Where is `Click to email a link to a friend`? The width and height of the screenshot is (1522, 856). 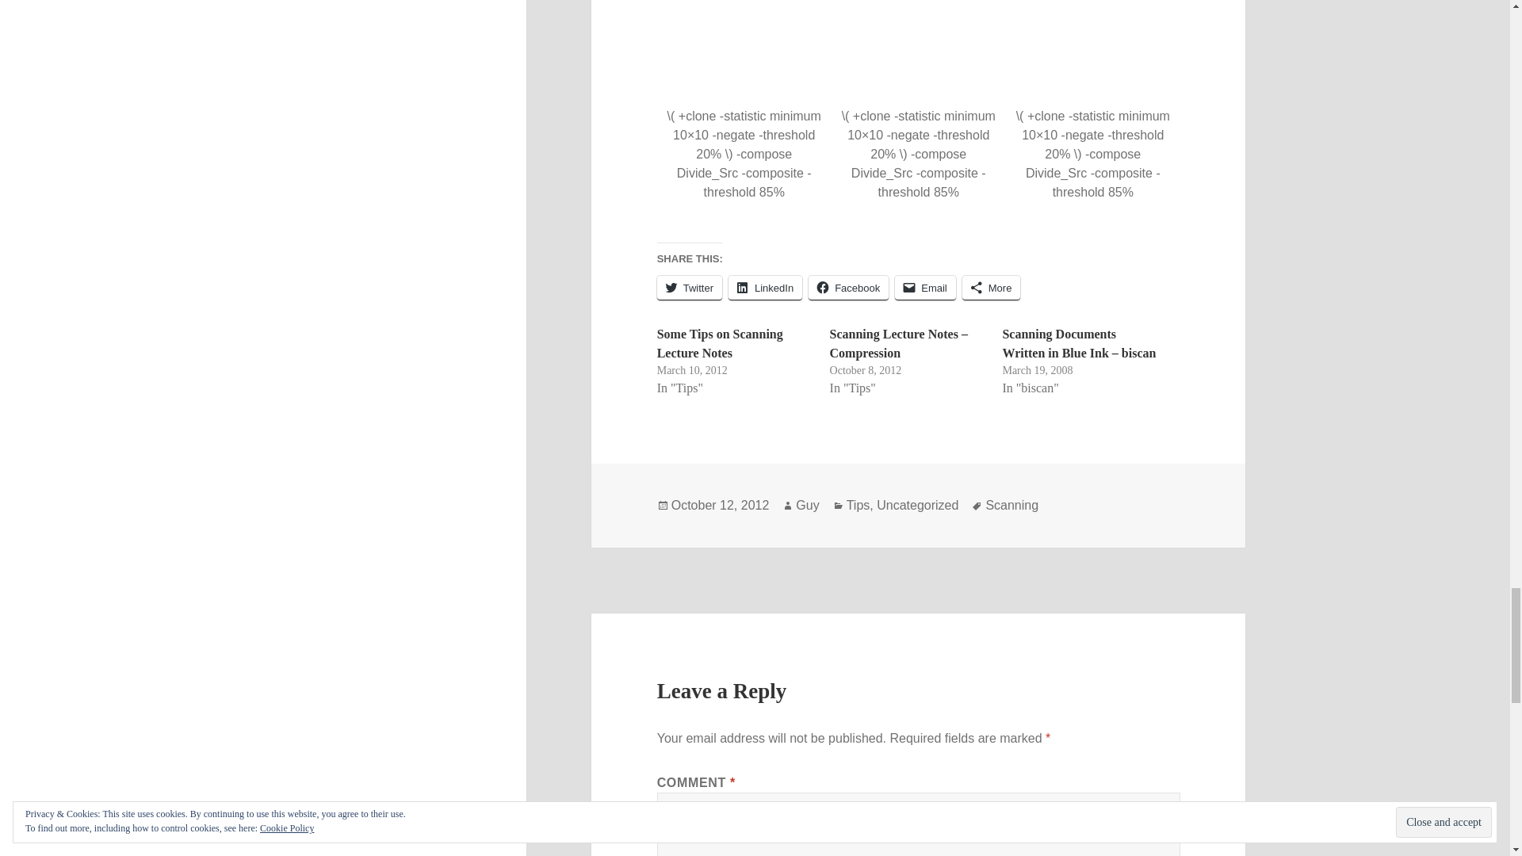
Click to email a link to a friend is located at coordinates (924, 288).